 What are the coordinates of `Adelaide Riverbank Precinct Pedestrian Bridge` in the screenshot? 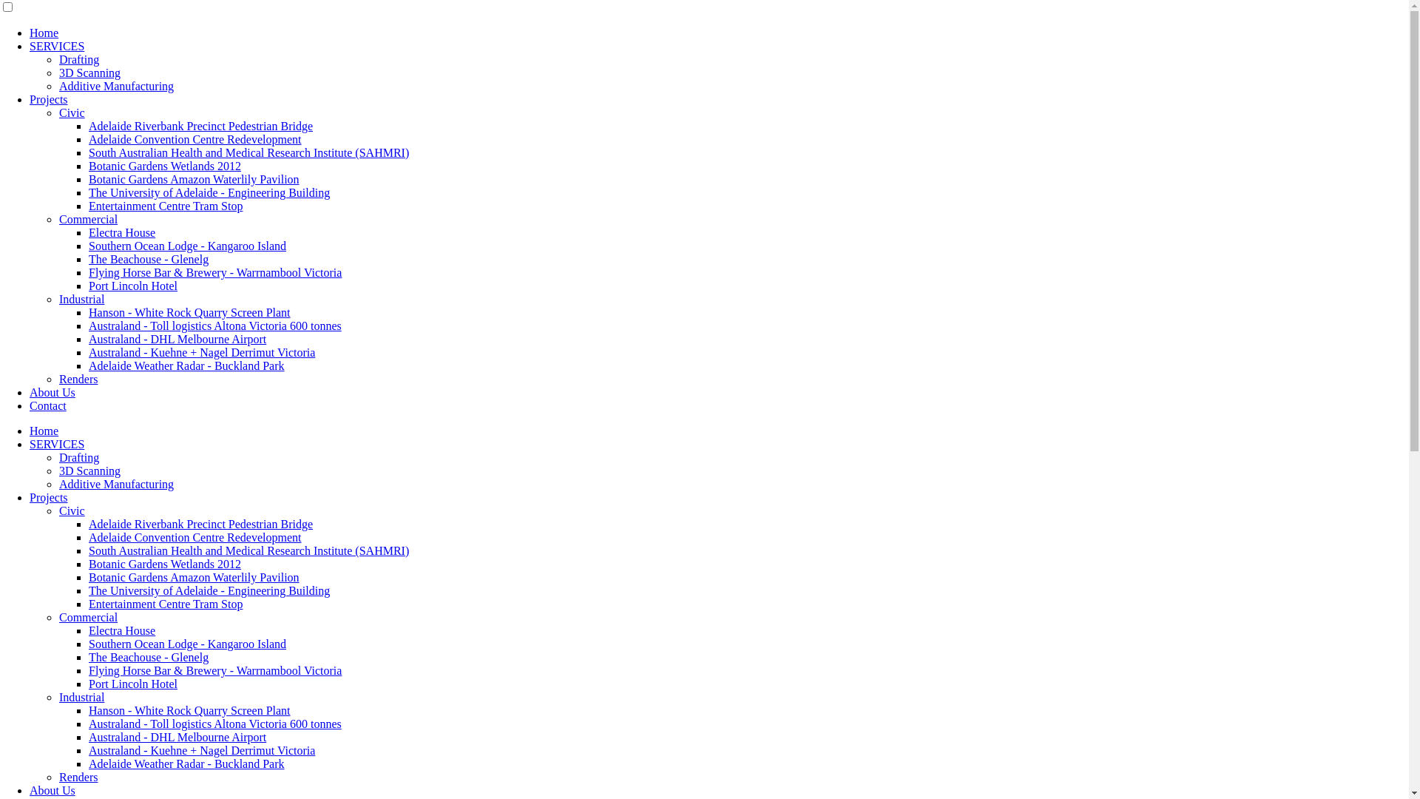 It's located at (201, 126).